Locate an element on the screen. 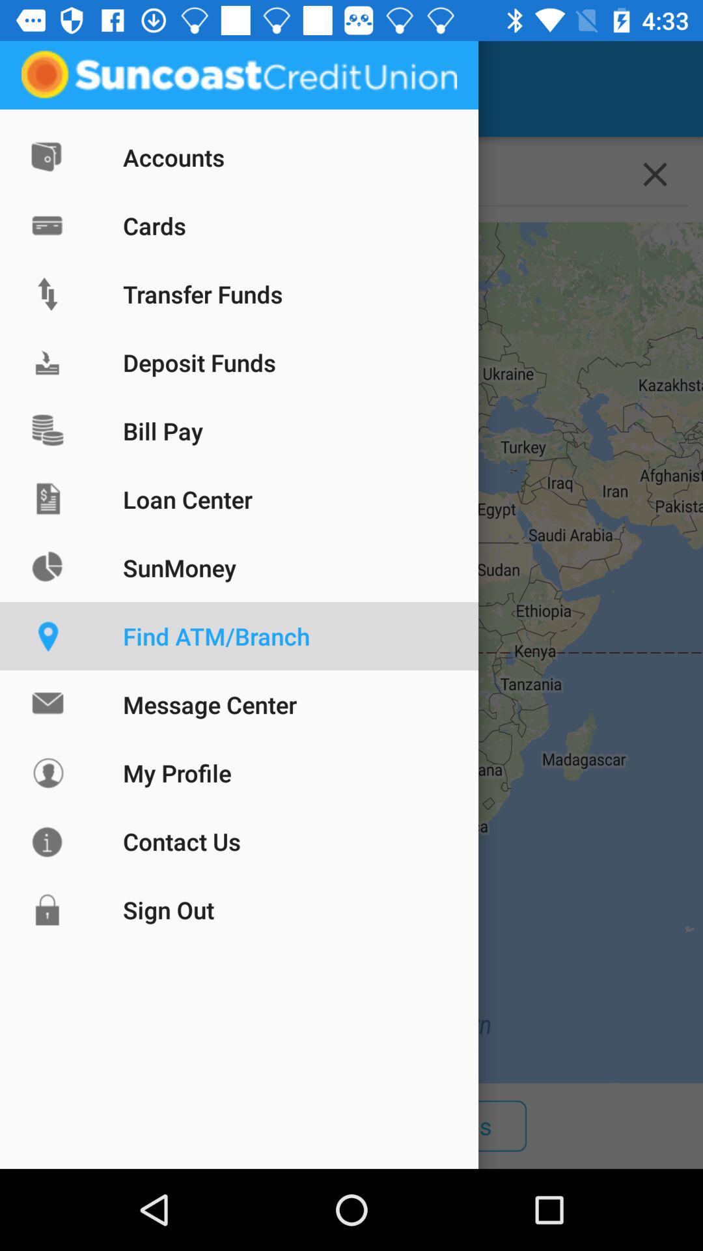 The image size is (703, 1251). open icon below the 10212 is located at coordinates (351, 653).